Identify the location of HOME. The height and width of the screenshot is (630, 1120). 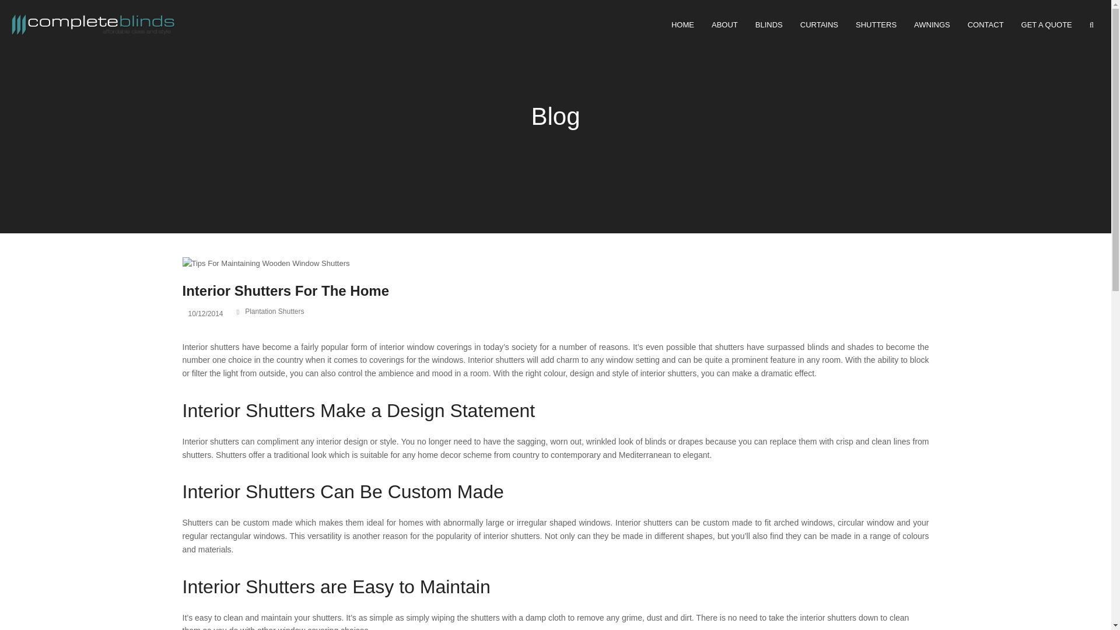
(682, 25).